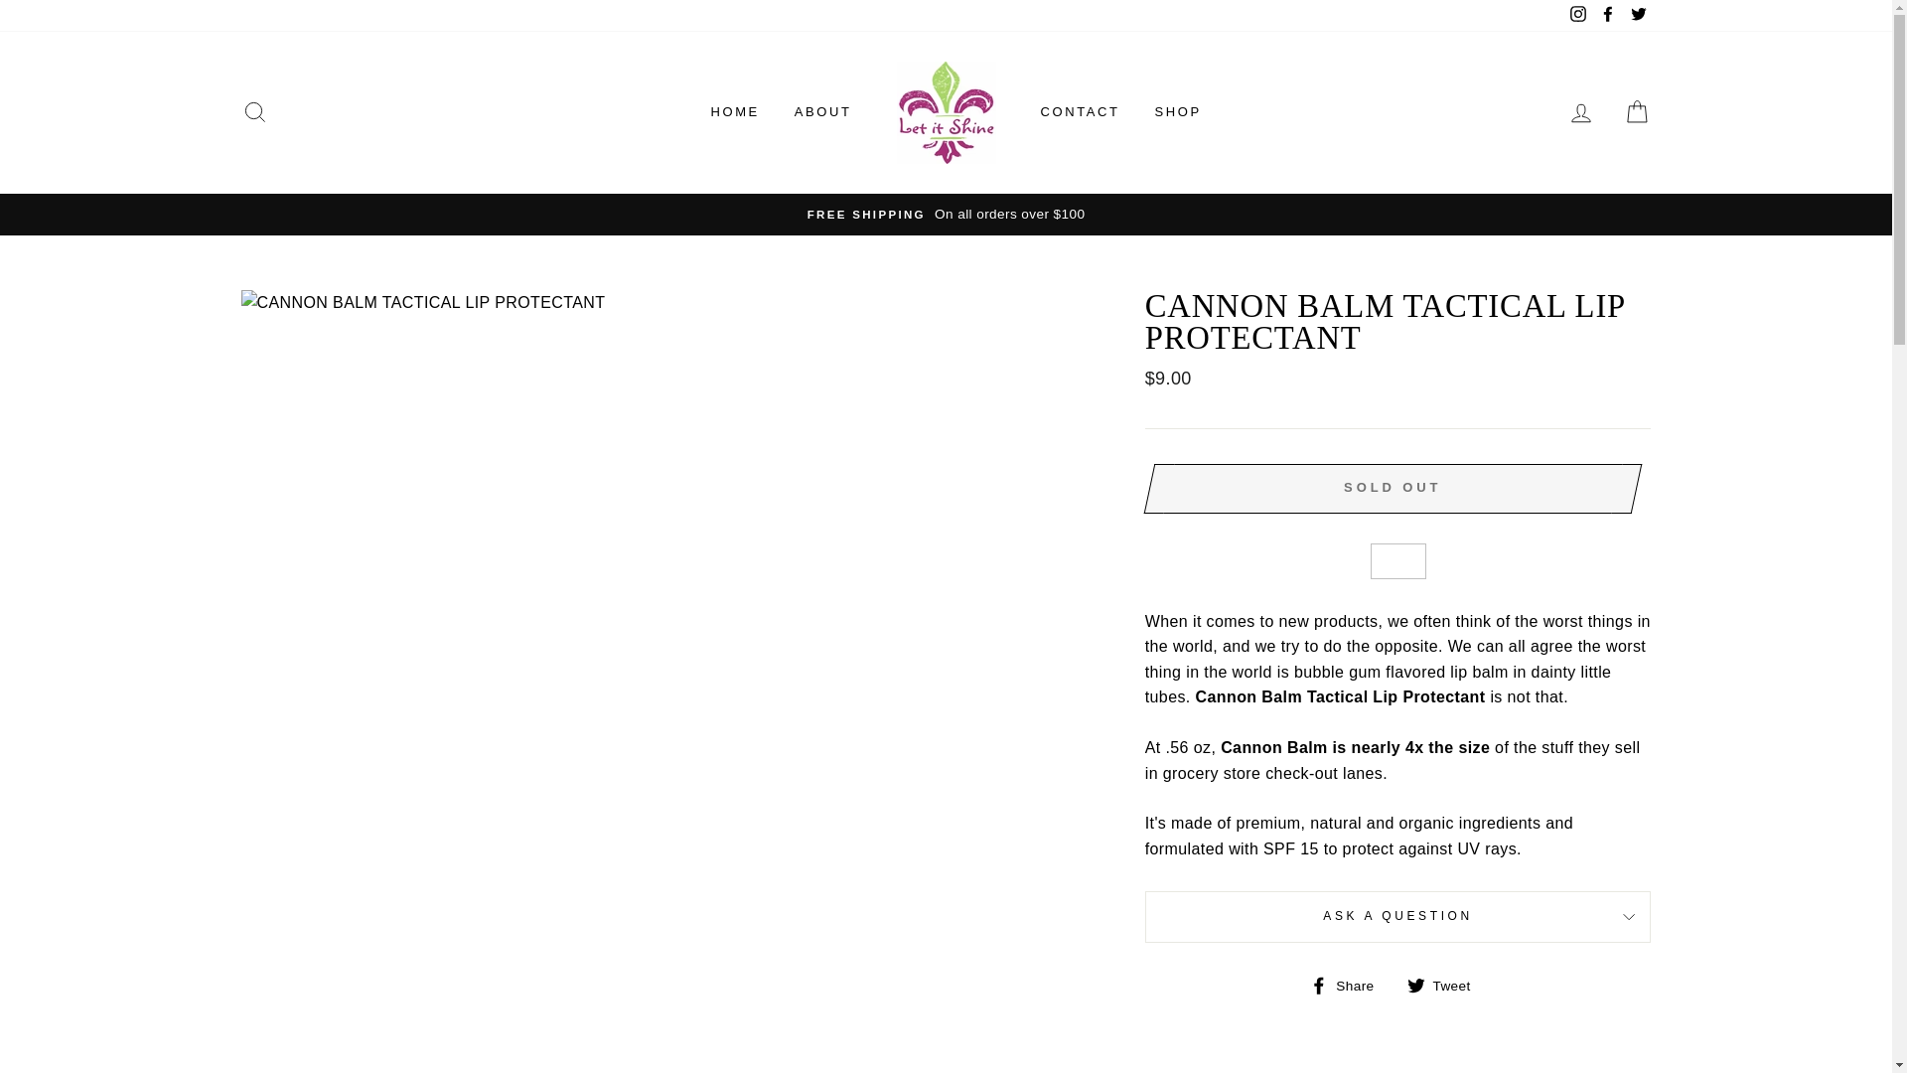  What do you see at coordinates (1446, 986) in the screenshot?
I see `Tweet on Twitter` at bounding box center [1446, 986].